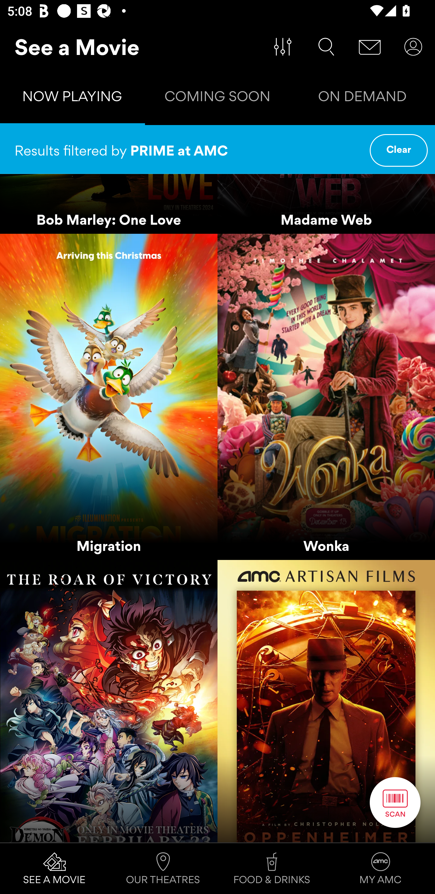 The width and height of the screenshot is (435, 894). What do you see at coordinates (109, 396) in the screenshot?
I see `Migration` at bounding box center [109, 396].